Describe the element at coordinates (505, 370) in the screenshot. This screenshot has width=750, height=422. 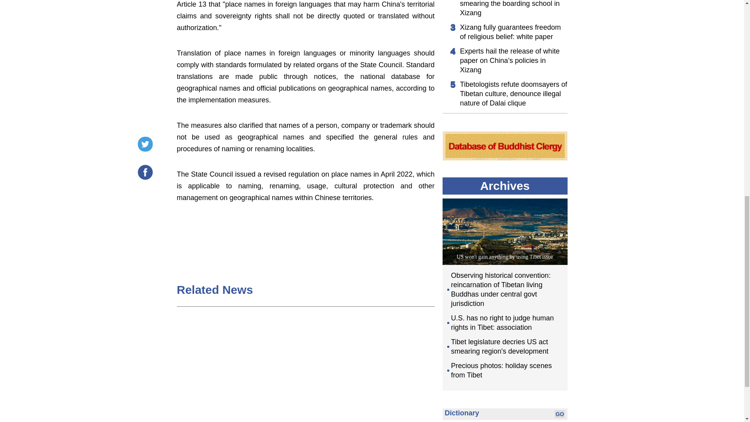
I see `Precious photos: holiday scenes from Tibet` at that location.